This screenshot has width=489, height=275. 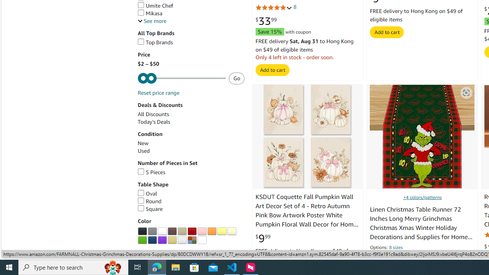 I want to click on AutomationID: p_n_feature_twenty_browse-bin/3254111011, so click(x=172, y=240).